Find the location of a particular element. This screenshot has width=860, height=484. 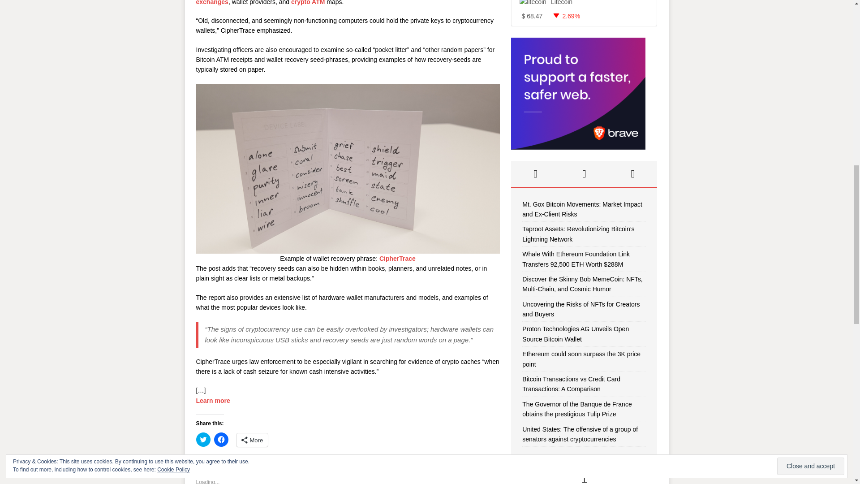

Click to share on Facebook is located at coordinates (221, 439).